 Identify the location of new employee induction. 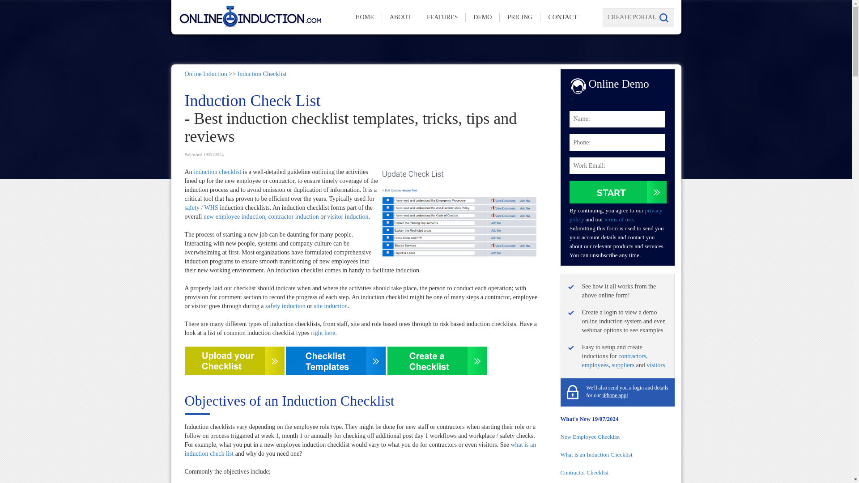
(234, 216).